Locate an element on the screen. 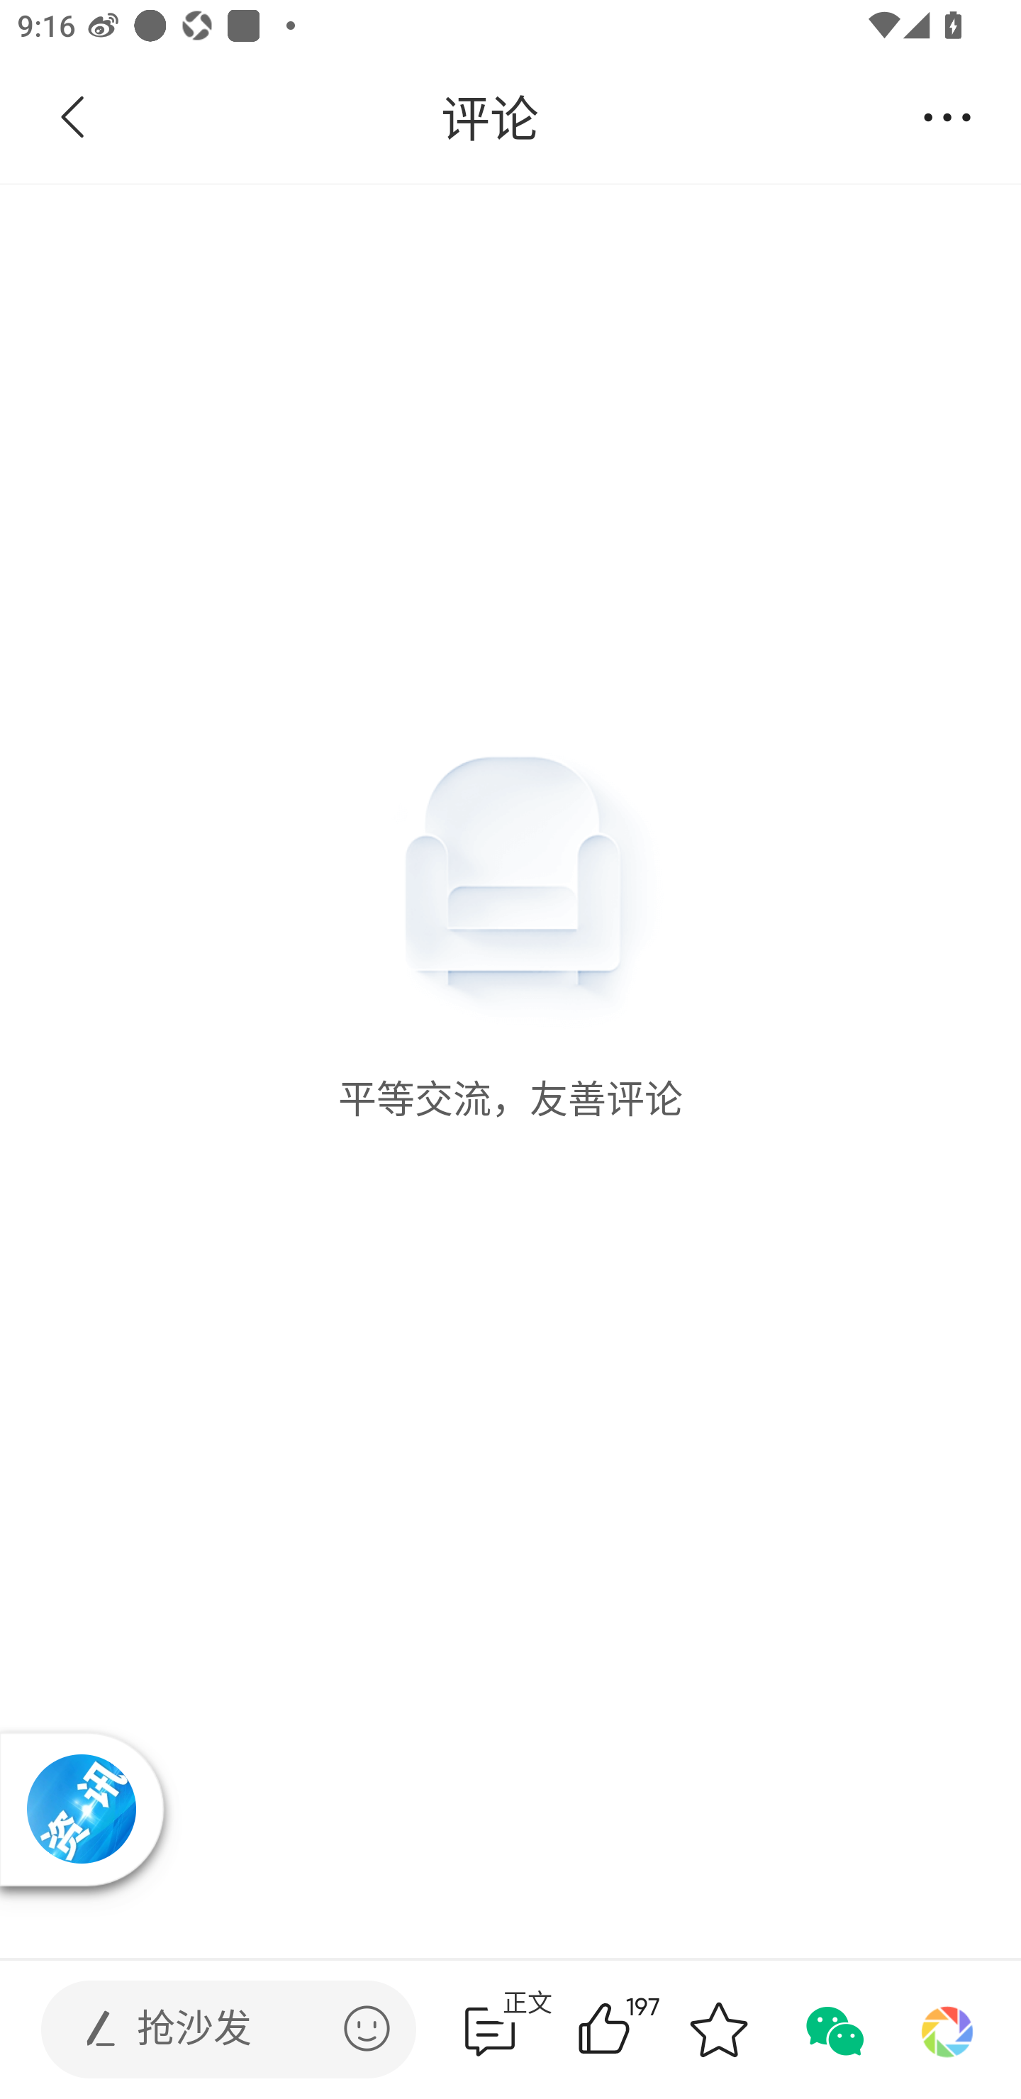 The height and width of the screenshot is (2099, 1021). 分享到朋友圈 is located at coordinates (947, 2030).